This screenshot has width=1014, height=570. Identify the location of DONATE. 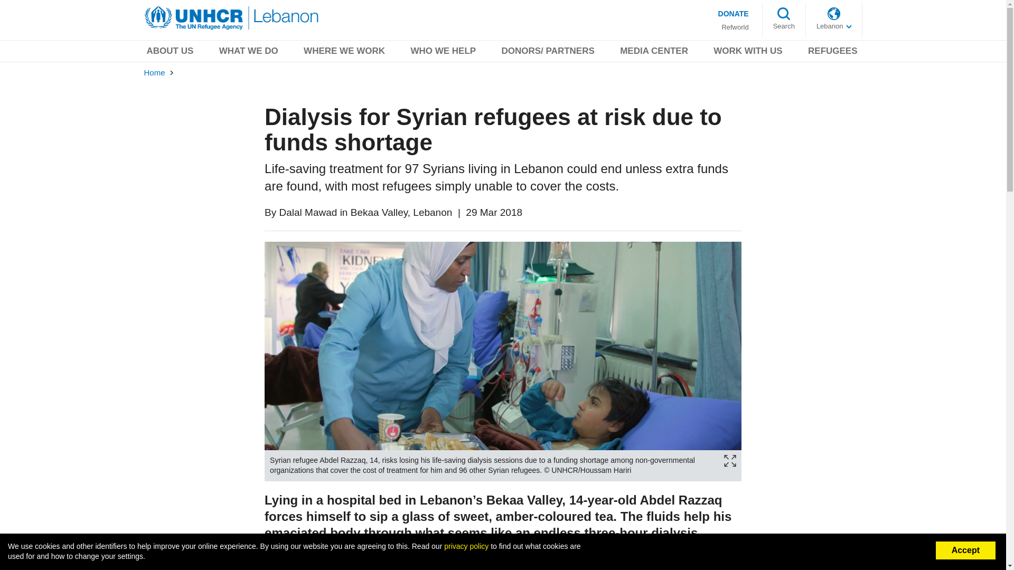
(733, 13).